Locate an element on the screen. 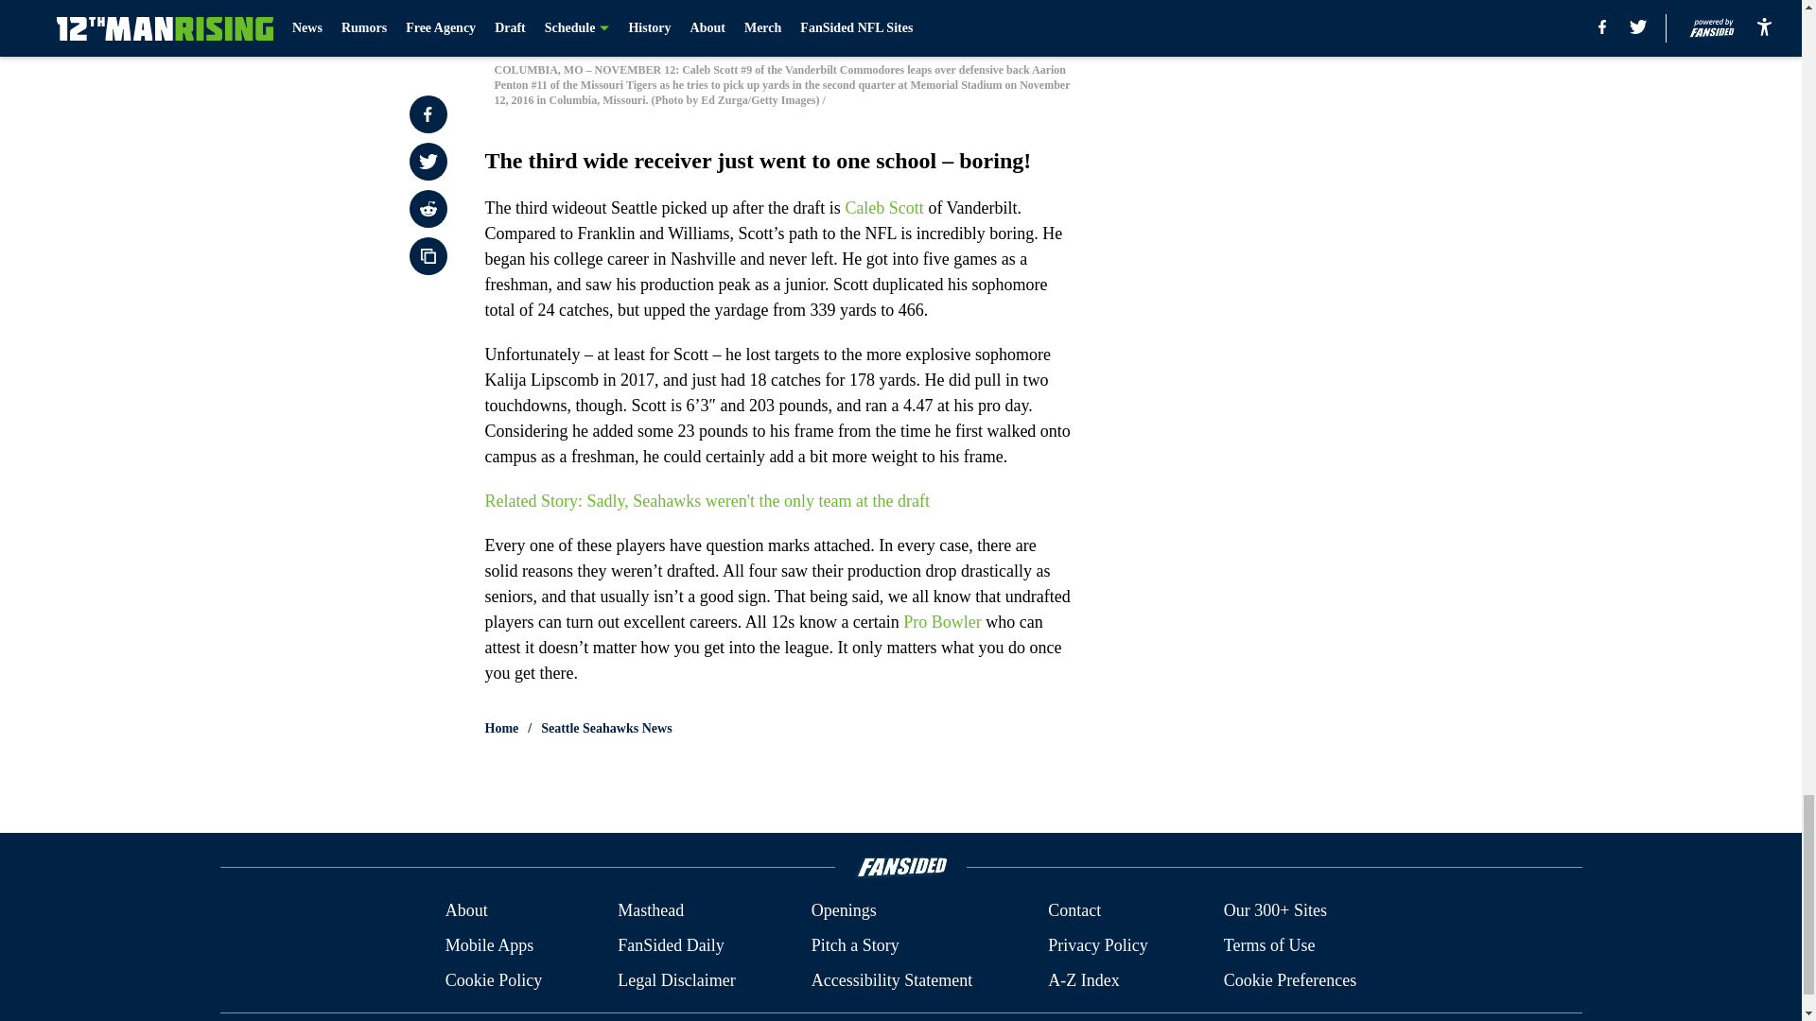 The image size is (1816, 1021). Contact is located at coordinates (1074, 909).